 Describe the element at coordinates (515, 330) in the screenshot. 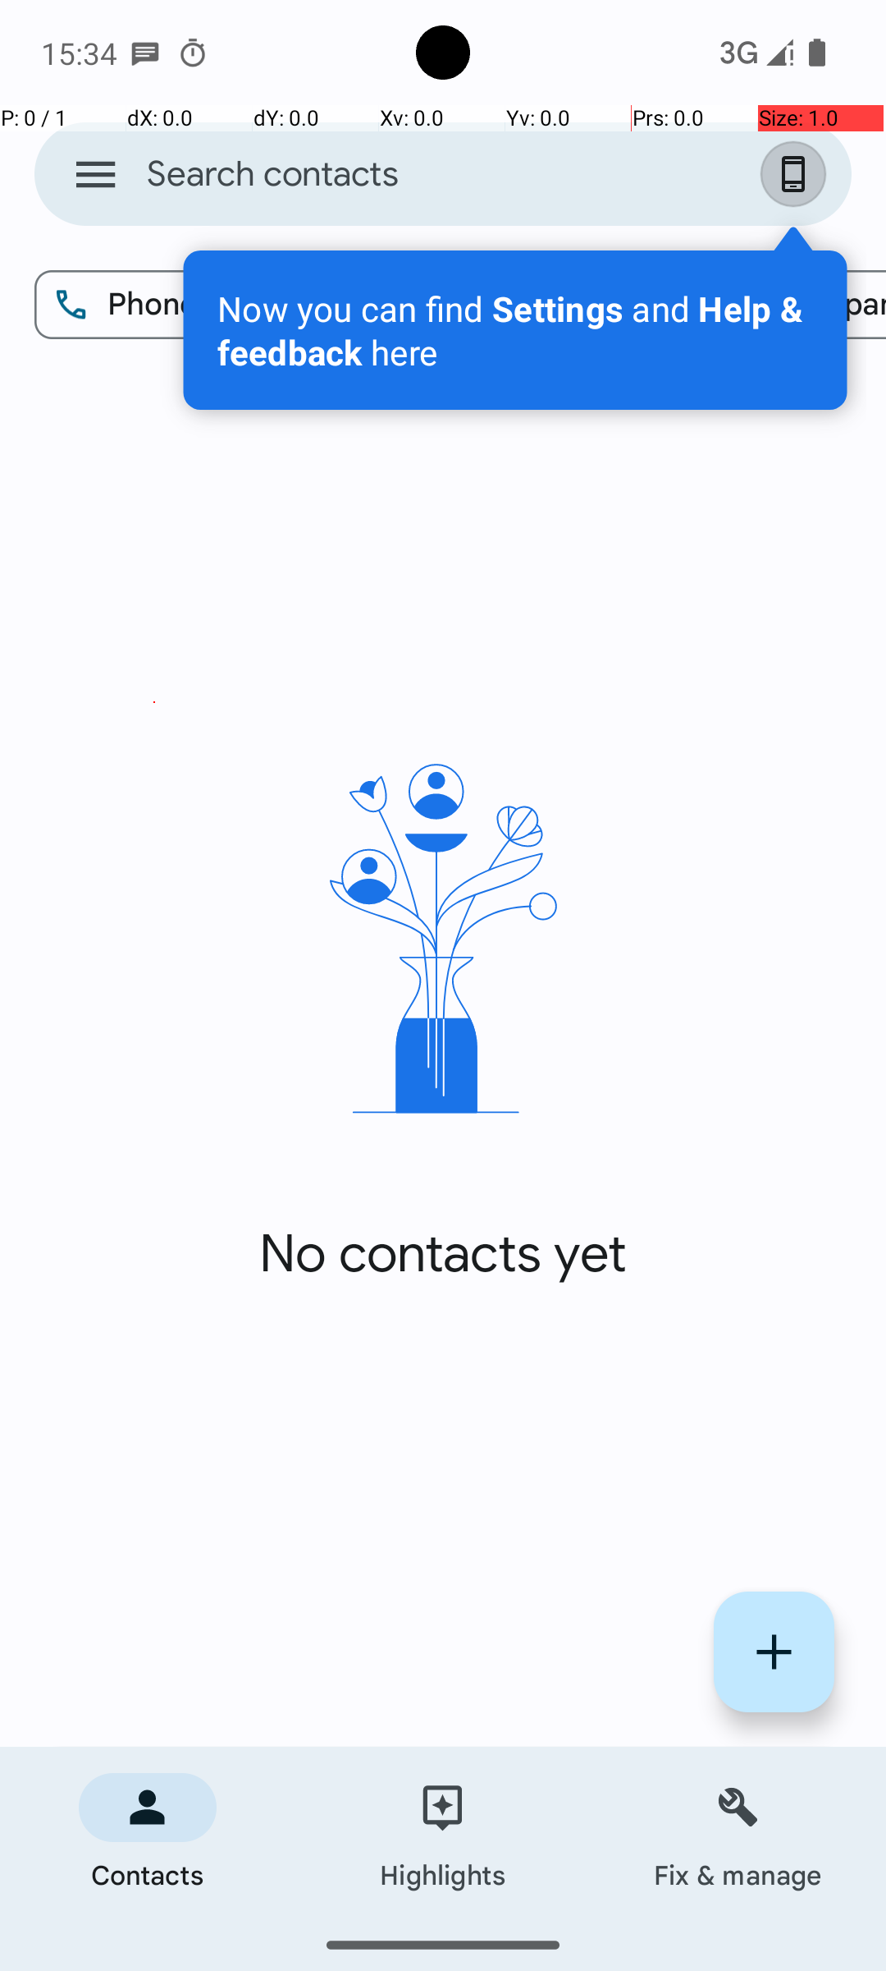

I see `Now you can find Settings and Help & feedback here
Open account and settings.` at that location.